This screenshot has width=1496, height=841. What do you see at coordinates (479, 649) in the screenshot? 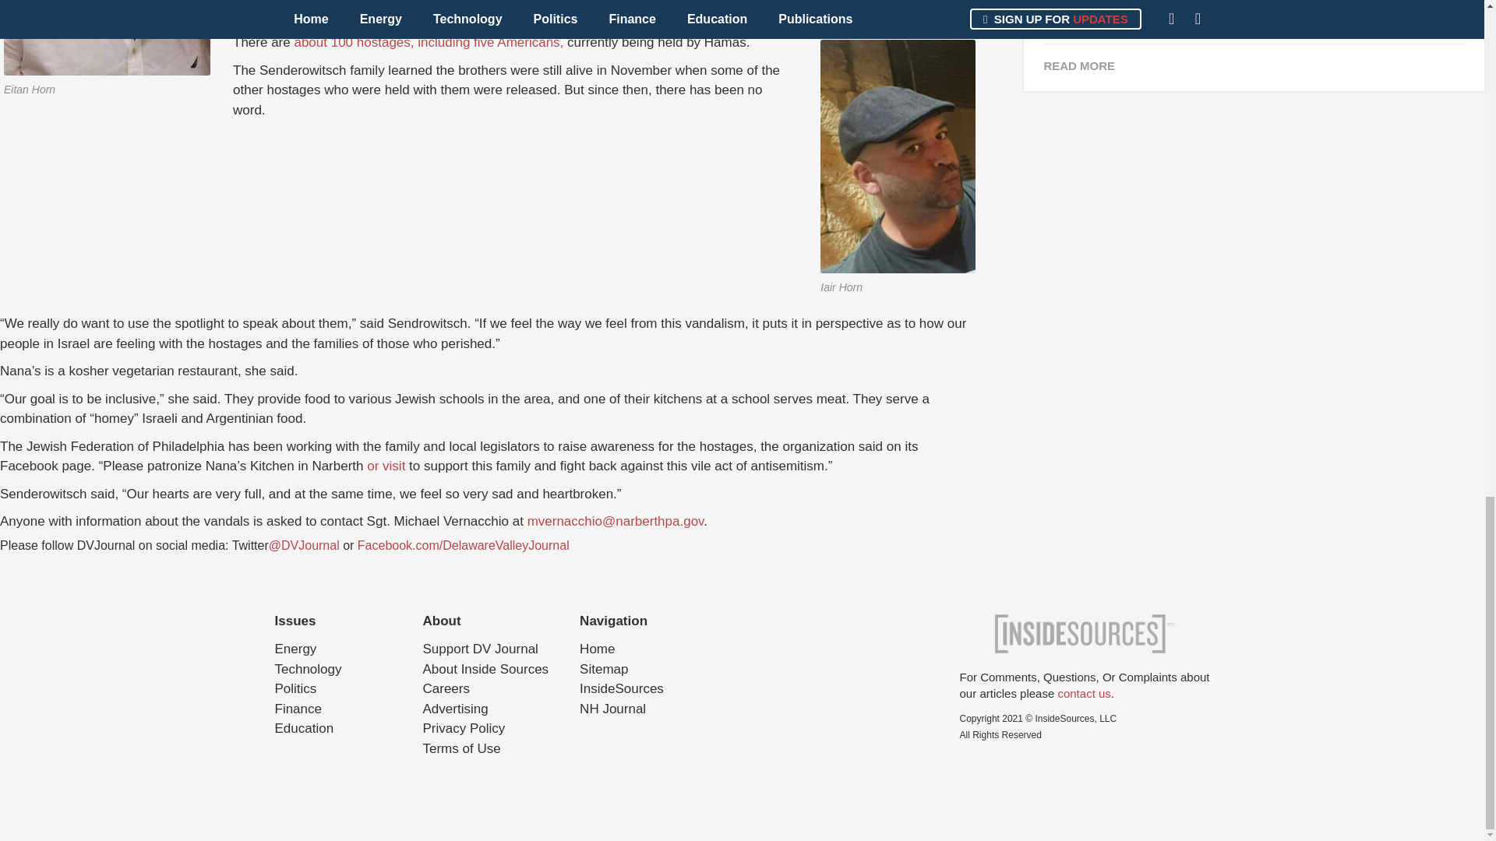
I see `Support DV Journal` at bounding box center [479, 649].